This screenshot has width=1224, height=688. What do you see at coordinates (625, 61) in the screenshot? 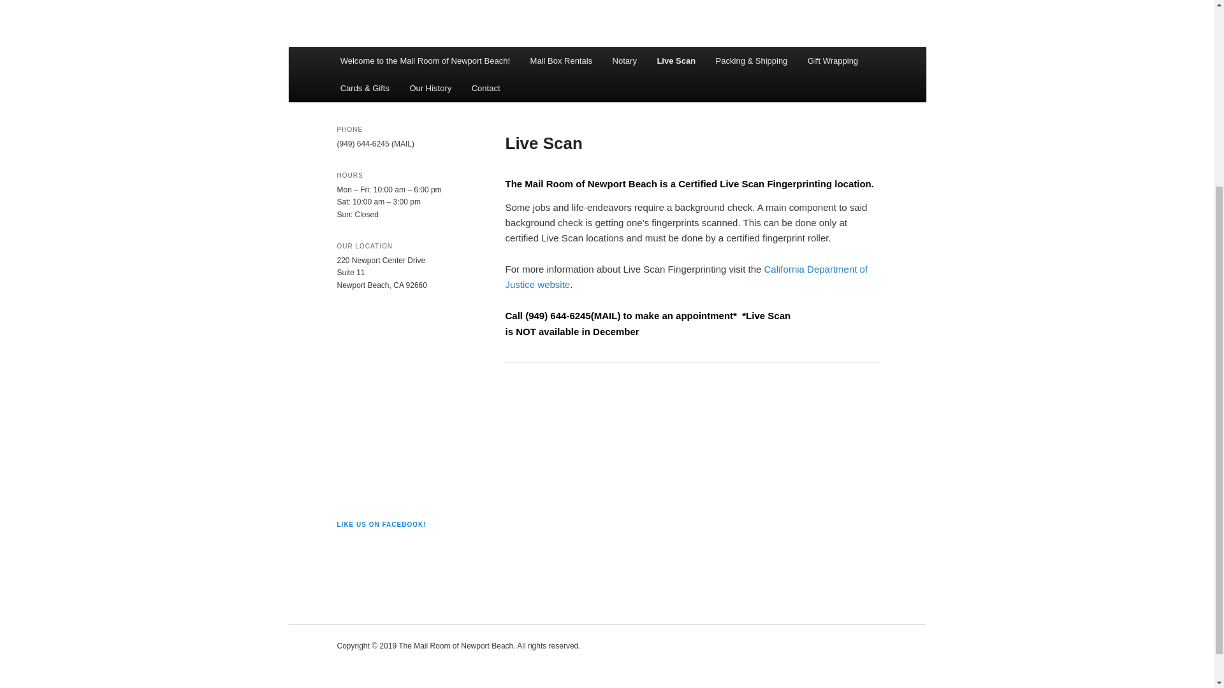
I see `Notary` at bounding box center [625, 61].